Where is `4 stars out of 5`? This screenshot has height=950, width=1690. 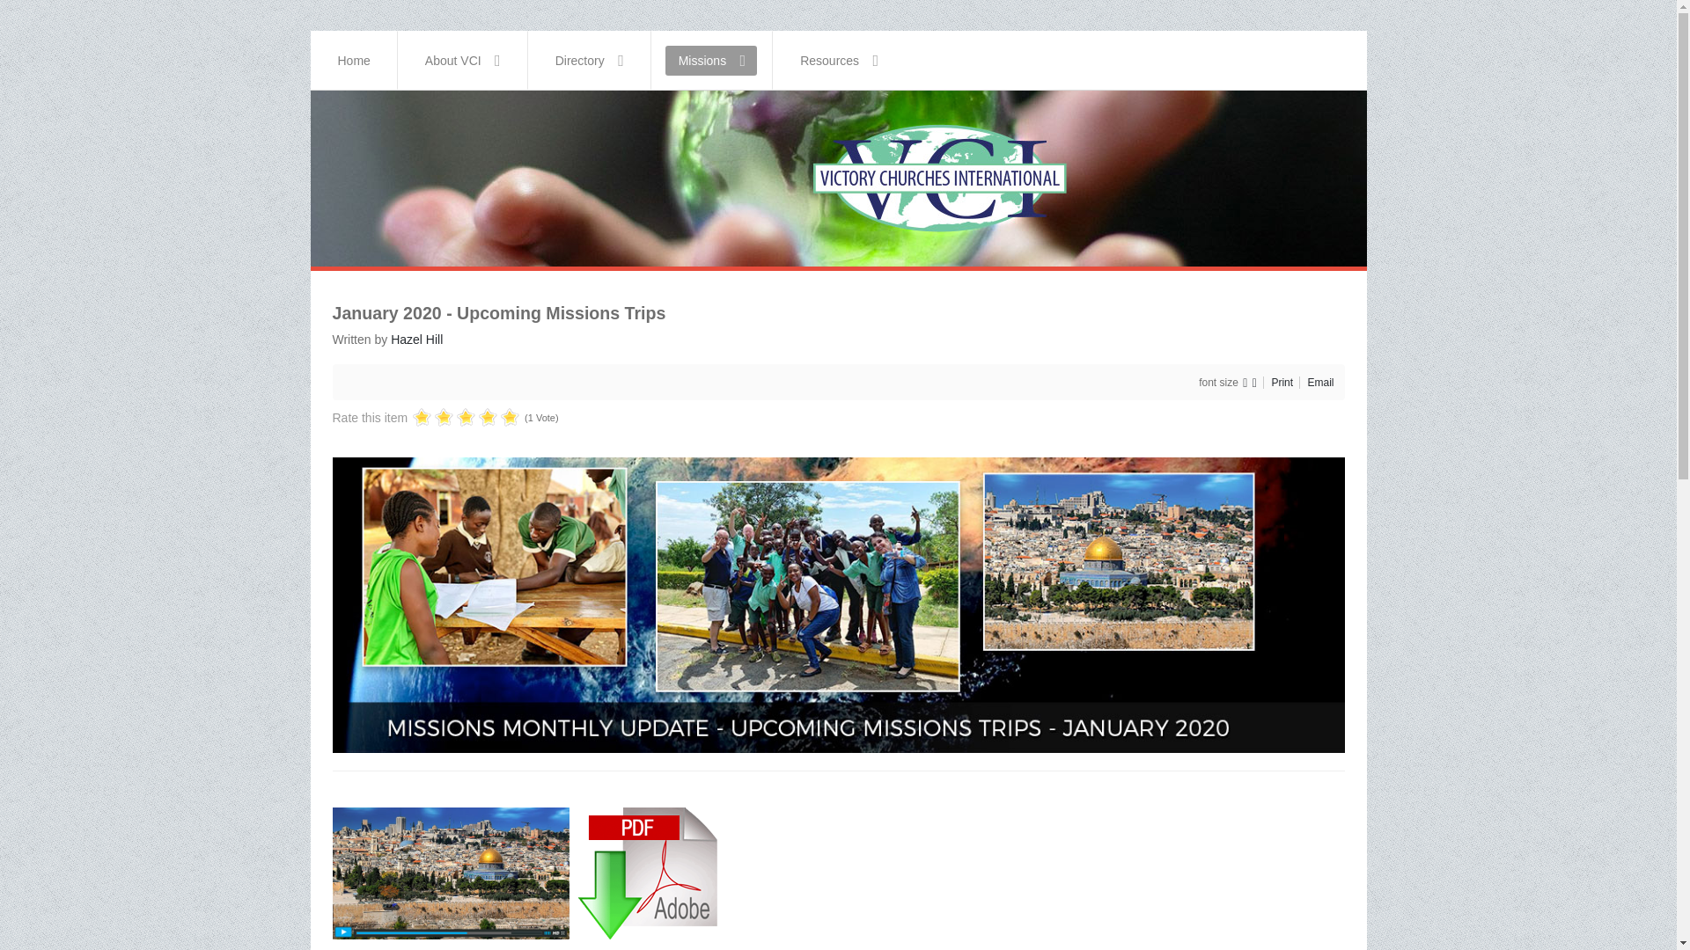
4 stars out of 5 is located at coordinates (454, 419).